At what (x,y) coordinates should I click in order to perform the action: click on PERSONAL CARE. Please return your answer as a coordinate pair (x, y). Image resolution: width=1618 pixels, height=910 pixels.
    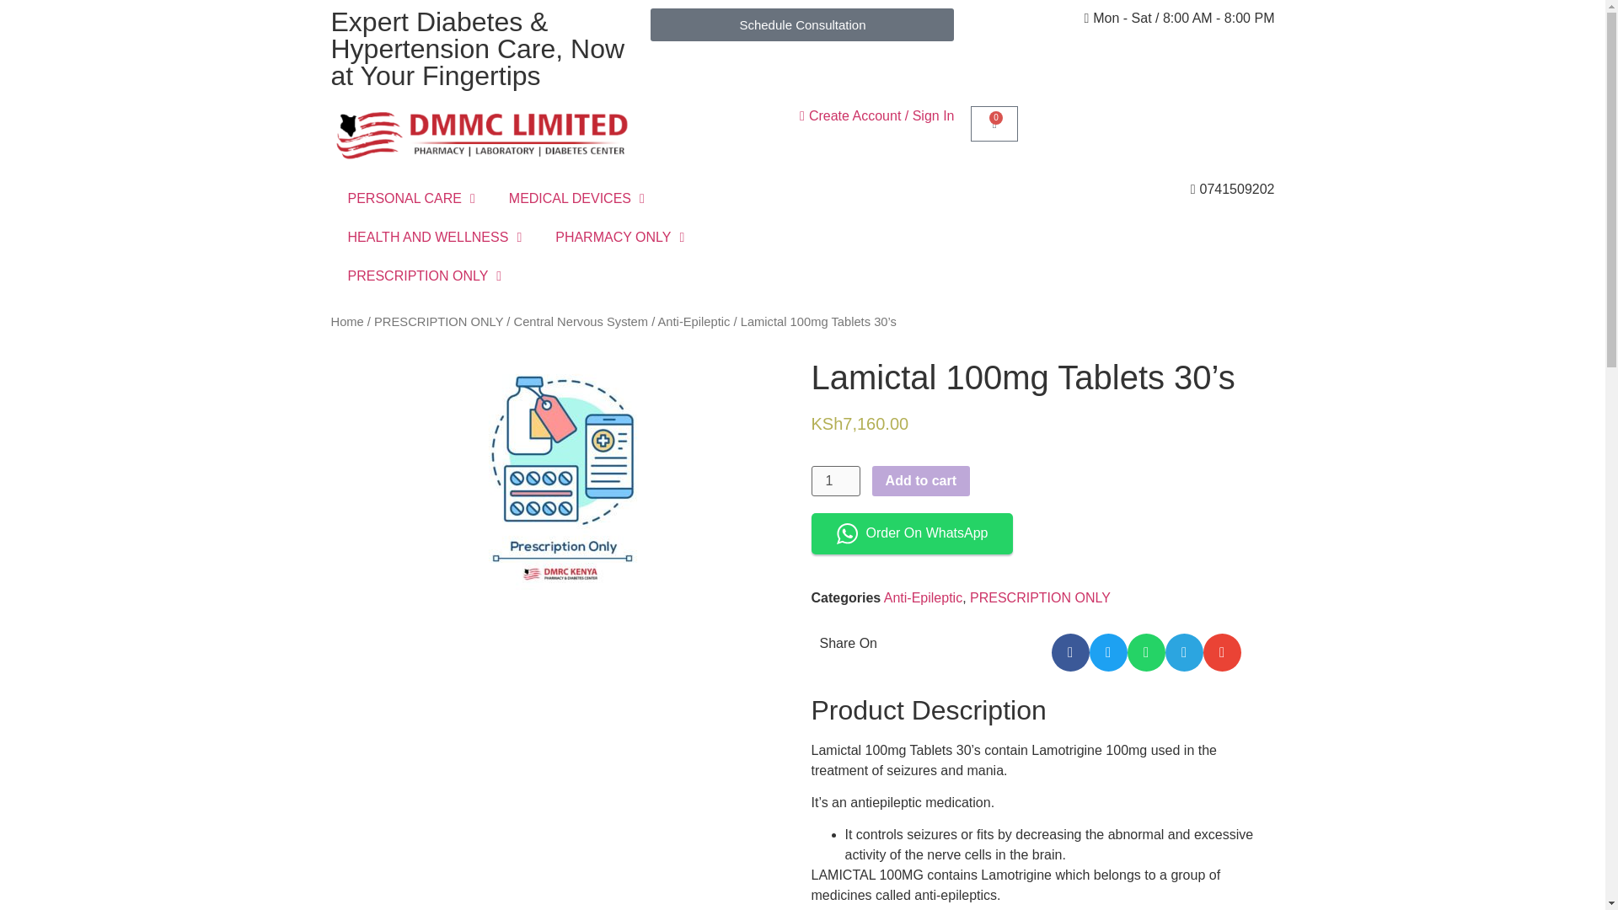
    Looking at the image, I should click on (410, 199).